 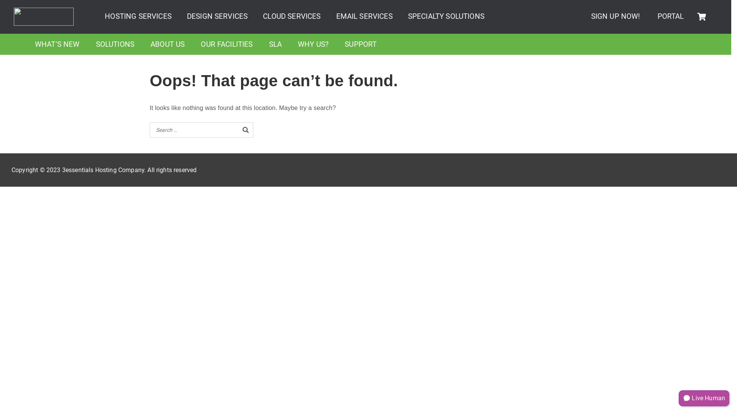 I want to click on SPECIALTY SOLUTIONS, so click(x=446, y=16).